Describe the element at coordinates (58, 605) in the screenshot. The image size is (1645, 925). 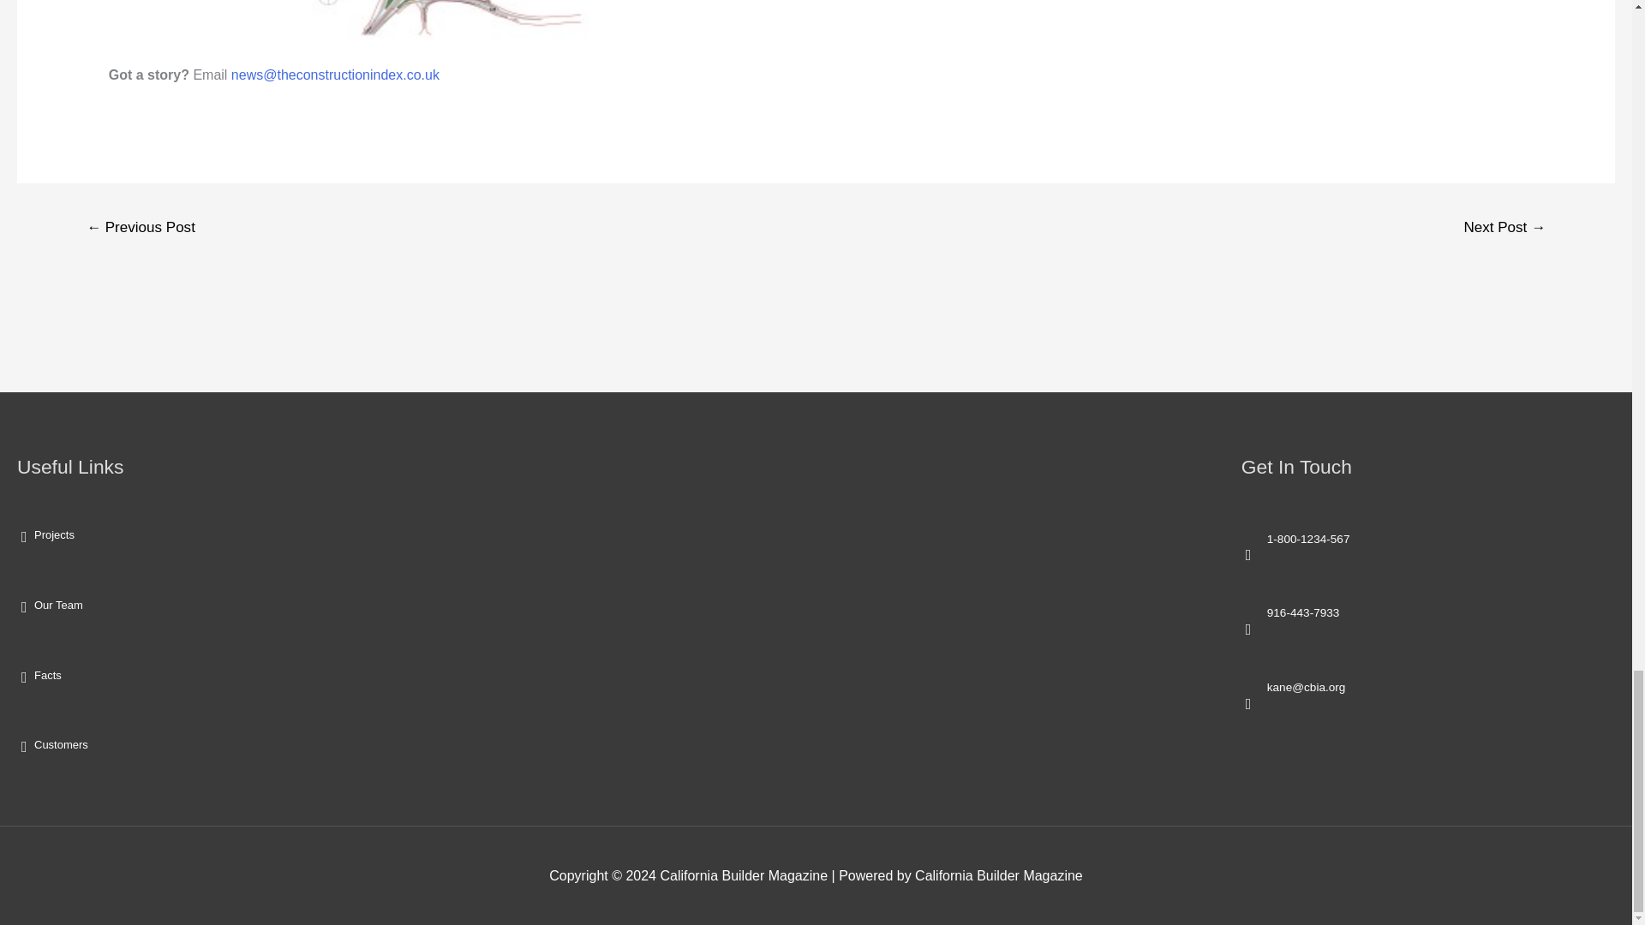
I see `Our Team` at that location.